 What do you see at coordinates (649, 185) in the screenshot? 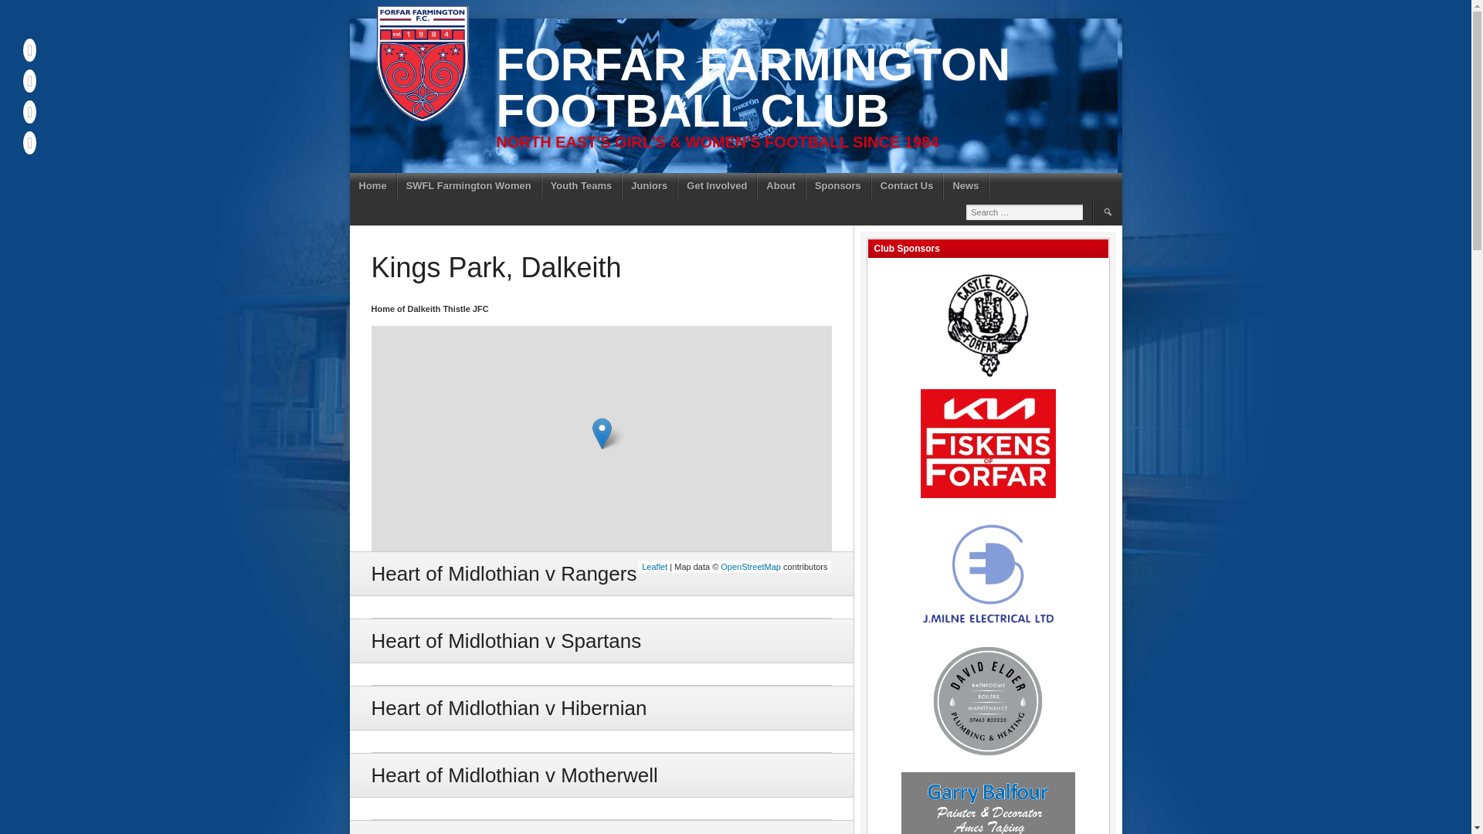
I see `Juniors` at bounding box center [649, 185].